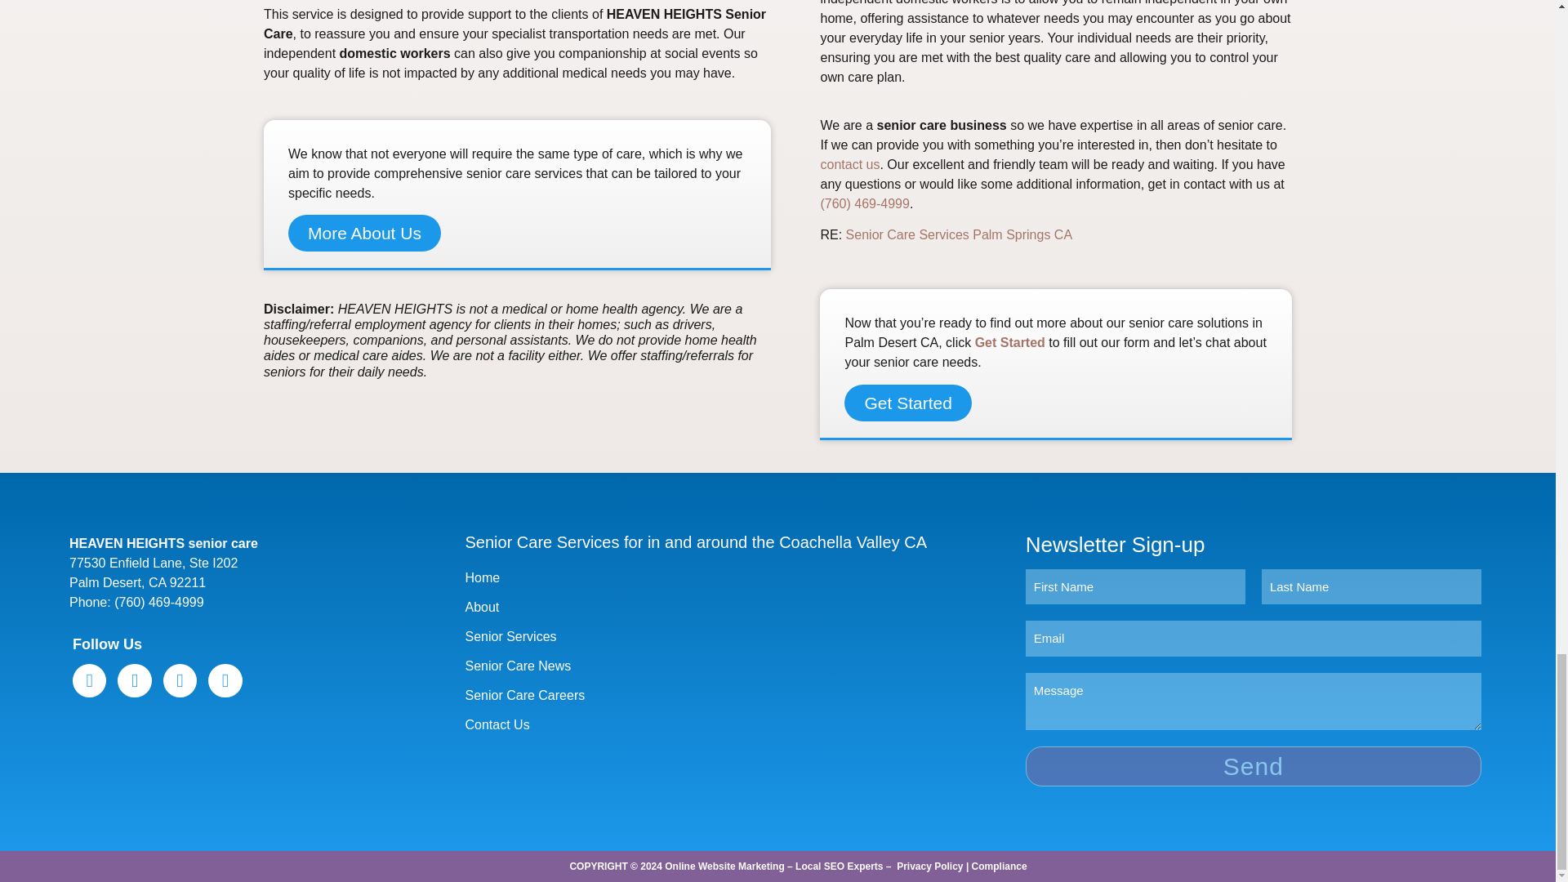 The height and width of the screenshot is (882, 1568). What do you see at coordinates (959, 234) in the screenshot?
I see `Senior Care Services Palm Springs CA` at bounding box center [959, 234].